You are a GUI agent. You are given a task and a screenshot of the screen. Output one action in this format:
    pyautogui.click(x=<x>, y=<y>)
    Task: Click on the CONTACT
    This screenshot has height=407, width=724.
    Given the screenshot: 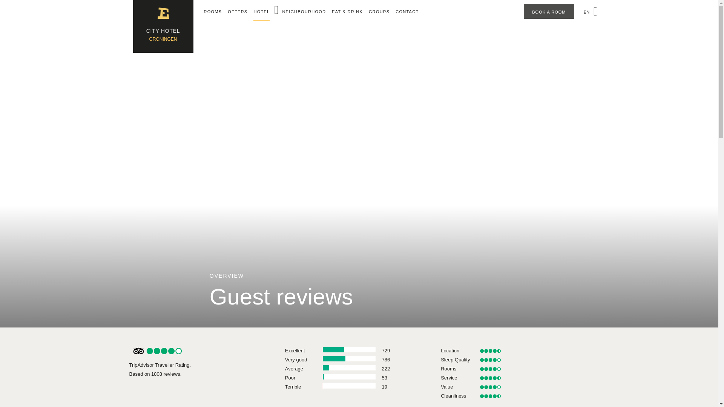 What is the action you would take?
    pyautogui.click(x=406, y=11)
    